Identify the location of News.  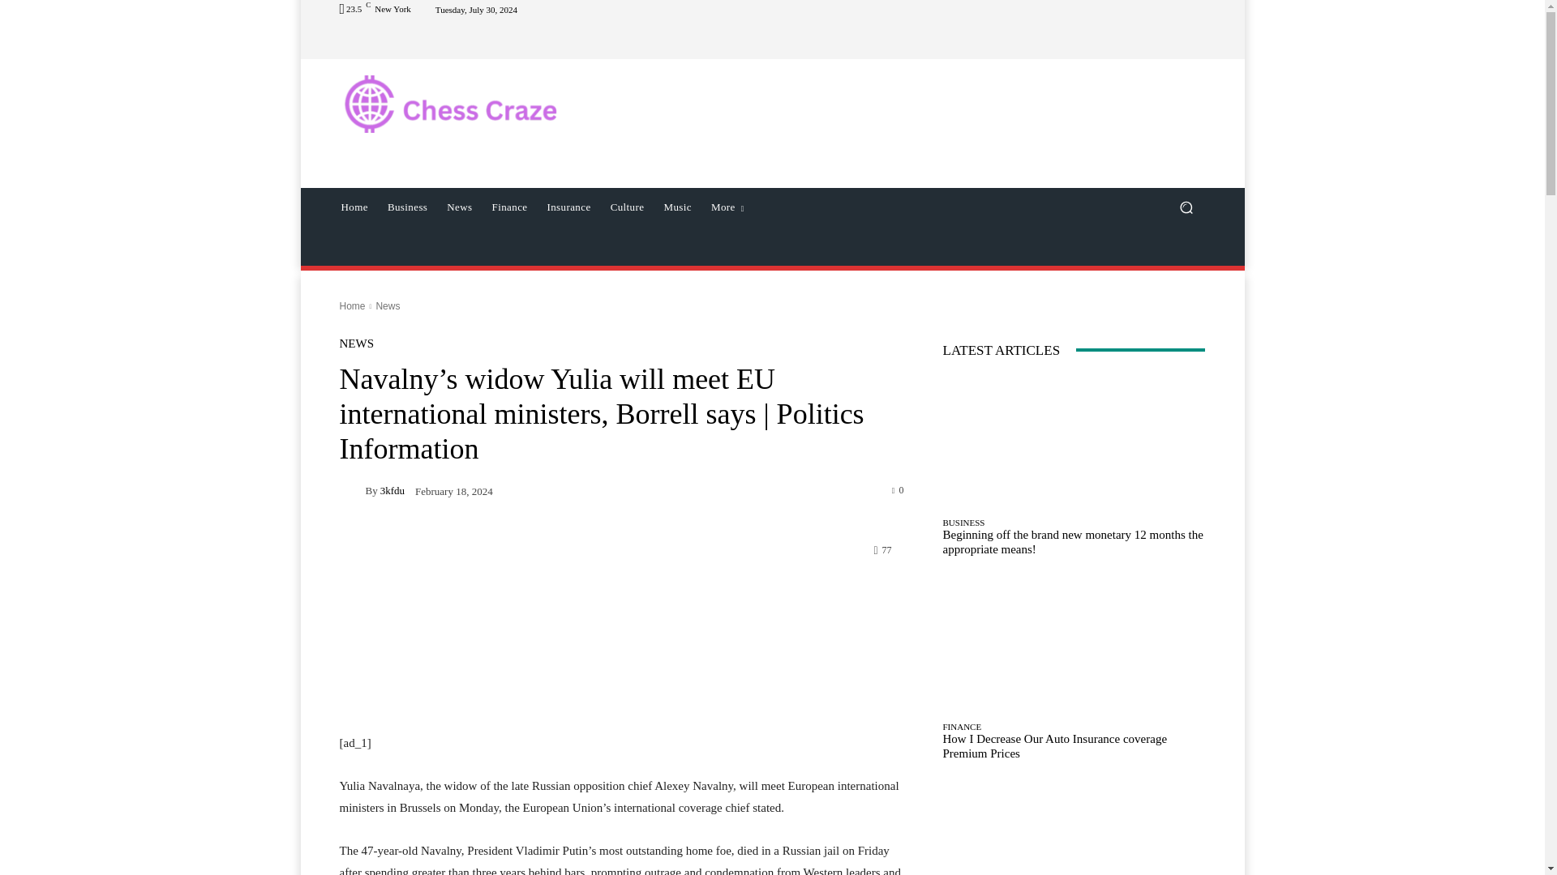
(388, 306).